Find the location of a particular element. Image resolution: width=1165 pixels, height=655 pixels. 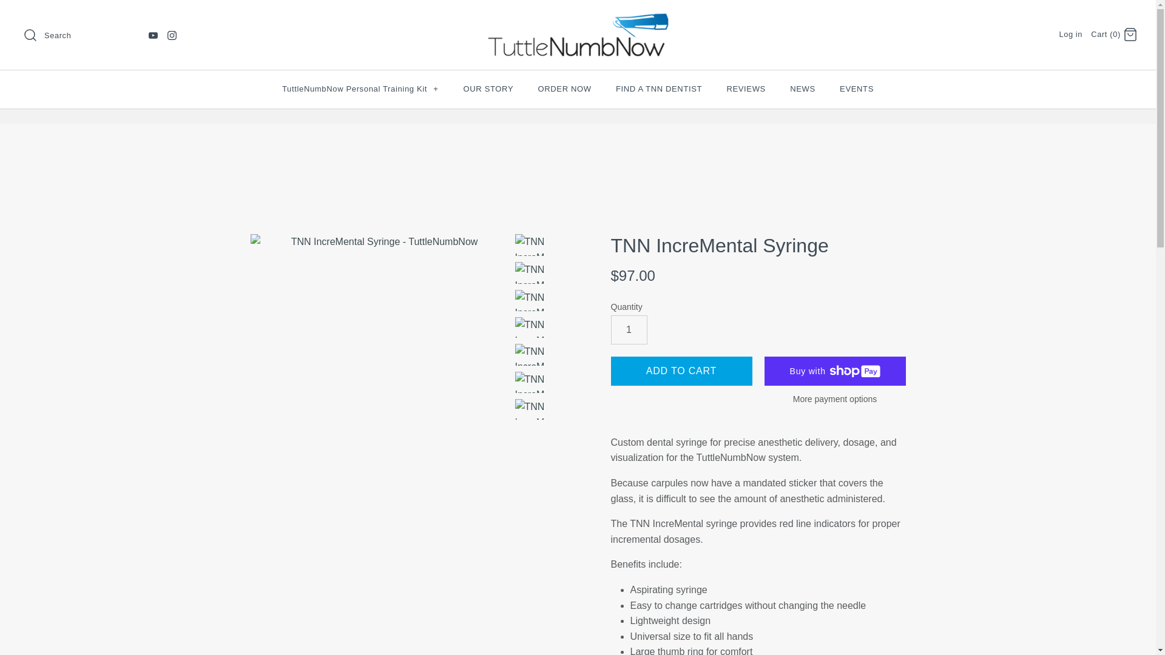

TNN IncreMental Syringe - TuttleNumbNow is located at coordinates (530, 301).